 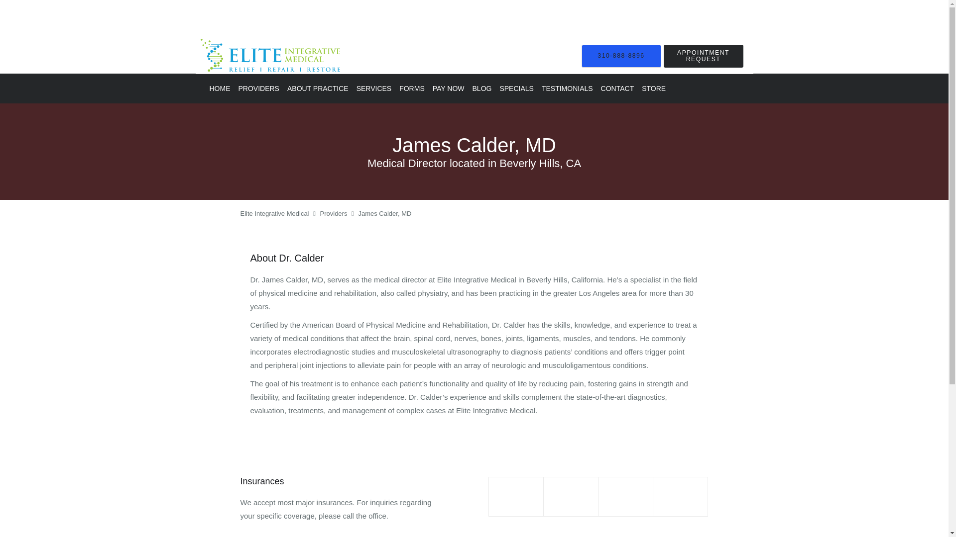 I want to click on PROVIDERS, so click(x=258, y=89).